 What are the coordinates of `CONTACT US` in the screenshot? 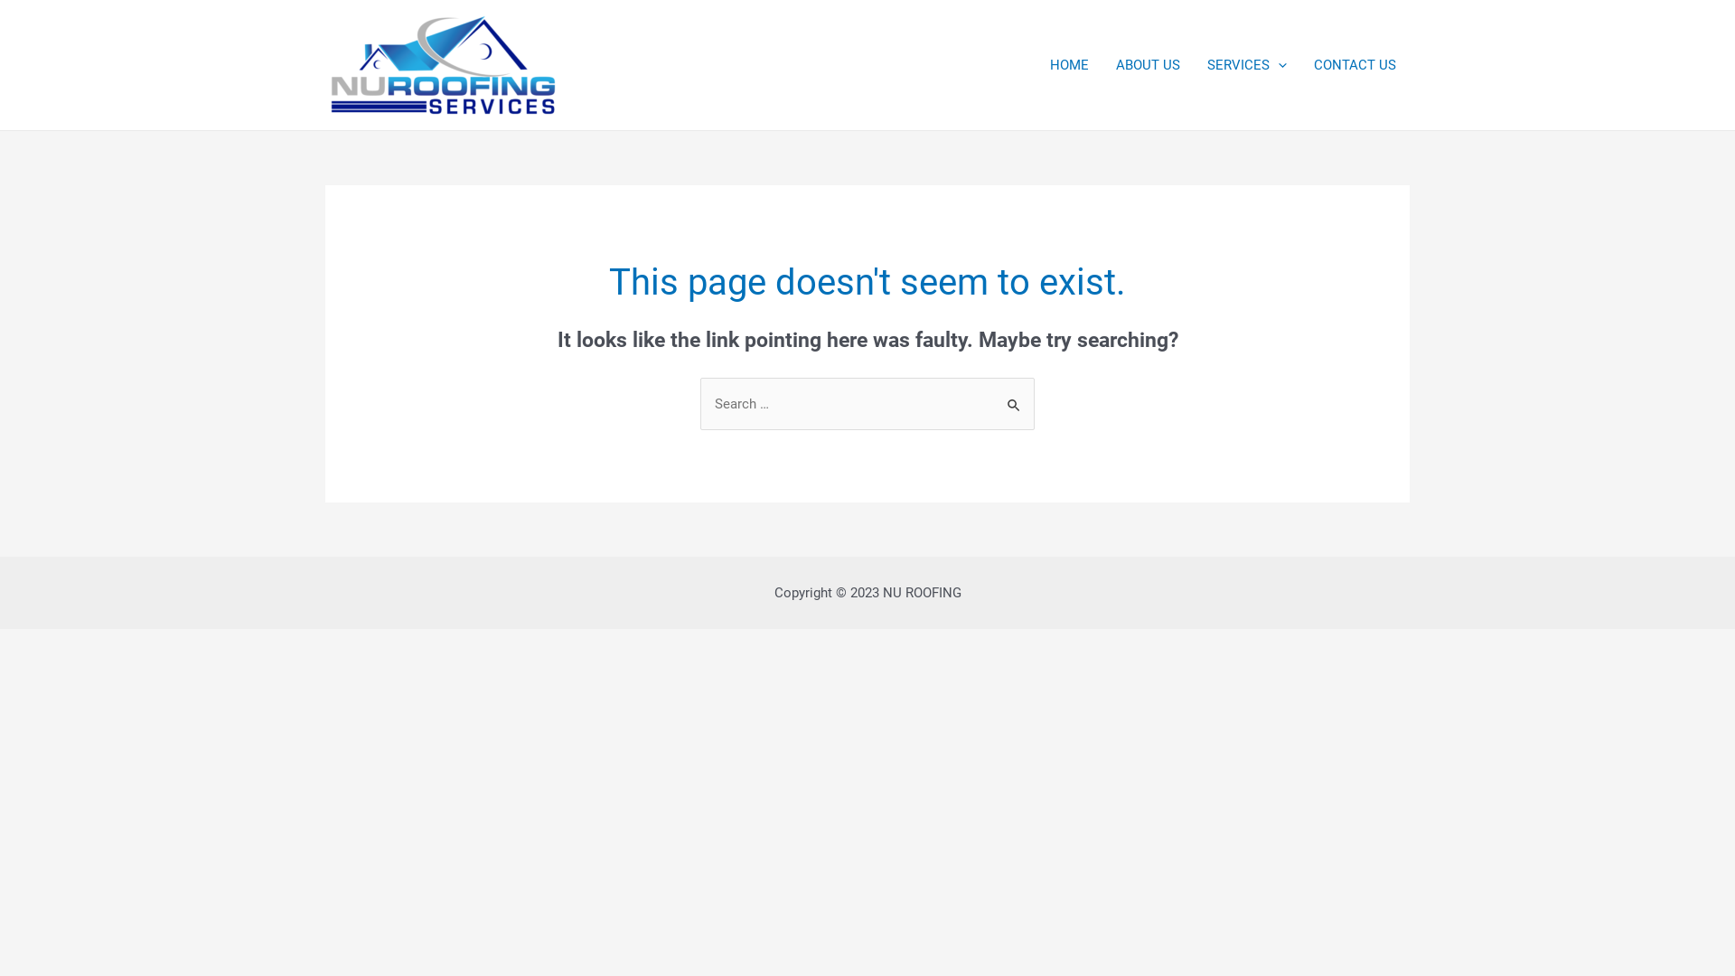 It's located at (1355, 65).